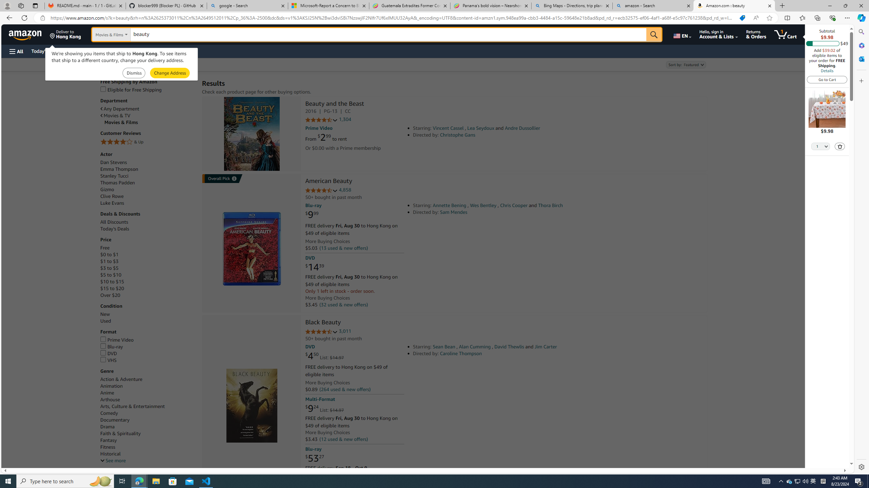 This screenshot has width=869, height=488. Describe the element at coordinates (119, 169) in the screenshot. I see `Emma Thompson` at that location.